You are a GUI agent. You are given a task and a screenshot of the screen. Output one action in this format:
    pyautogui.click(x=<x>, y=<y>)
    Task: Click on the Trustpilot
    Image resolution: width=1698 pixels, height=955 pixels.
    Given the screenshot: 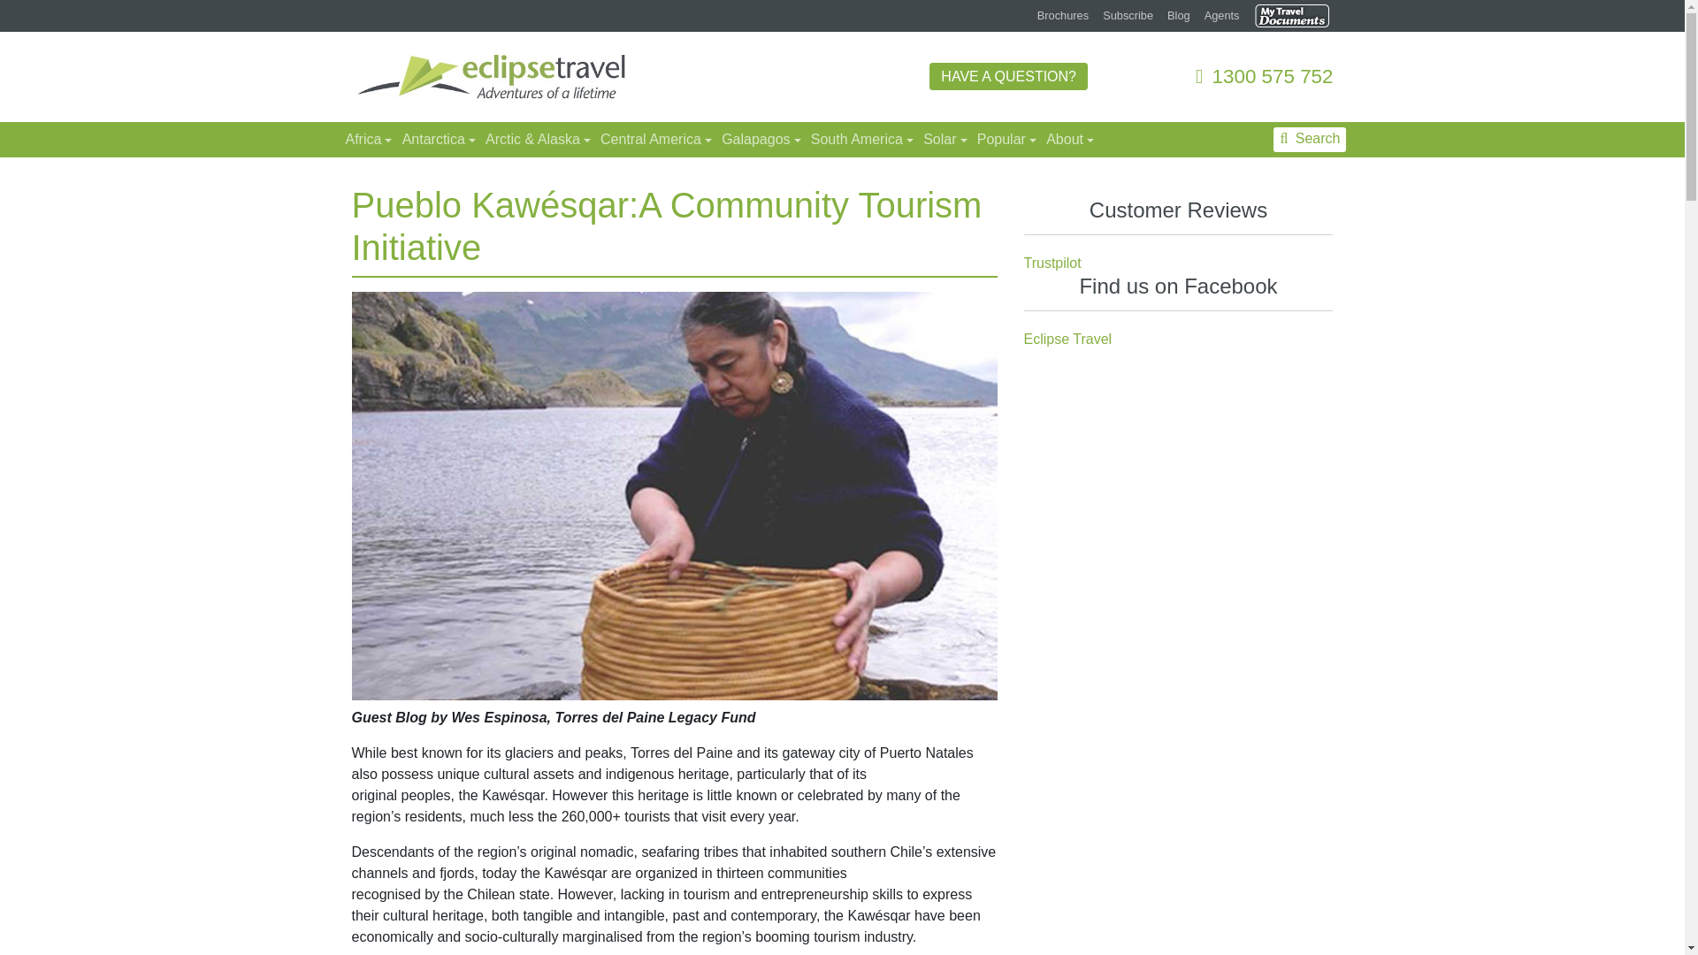 What is the action you would take?
    pyautogui.click(x=1052, y=264)
    